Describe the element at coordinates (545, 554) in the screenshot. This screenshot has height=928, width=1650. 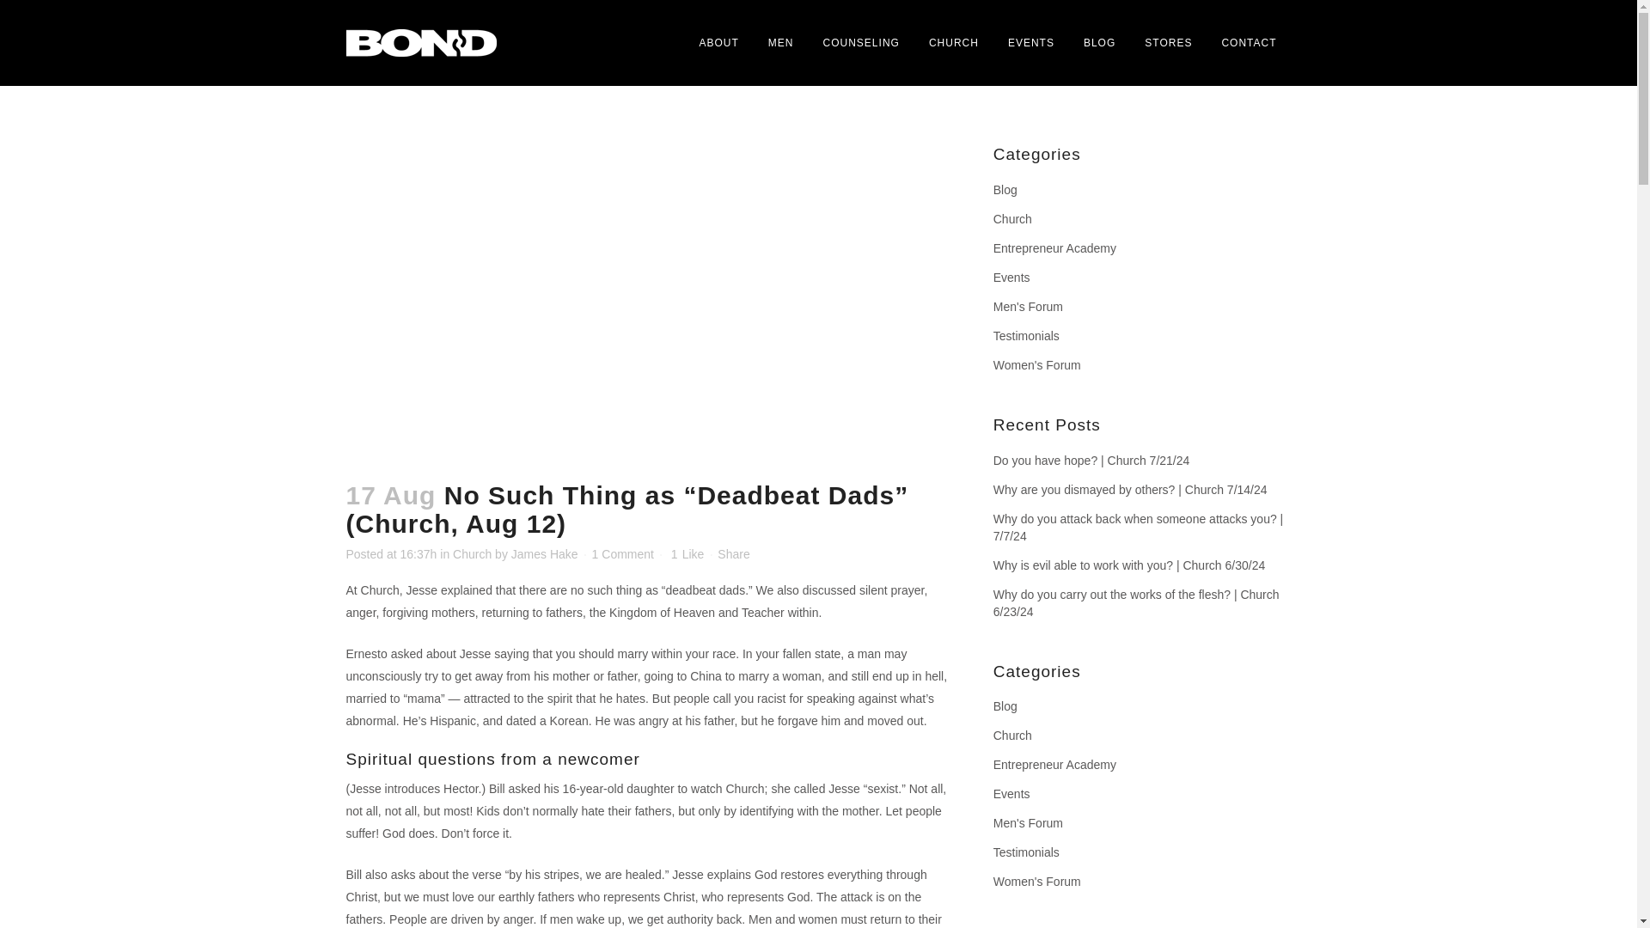
I see `James Hake` at that location.